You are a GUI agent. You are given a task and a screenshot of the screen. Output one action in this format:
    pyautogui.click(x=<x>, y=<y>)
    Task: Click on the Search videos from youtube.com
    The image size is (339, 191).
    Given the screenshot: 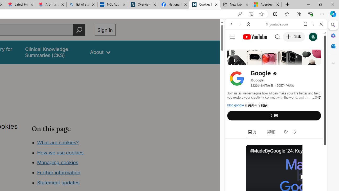 What is the action you would take?
    pyautogui.click(x=266, y=175)
    